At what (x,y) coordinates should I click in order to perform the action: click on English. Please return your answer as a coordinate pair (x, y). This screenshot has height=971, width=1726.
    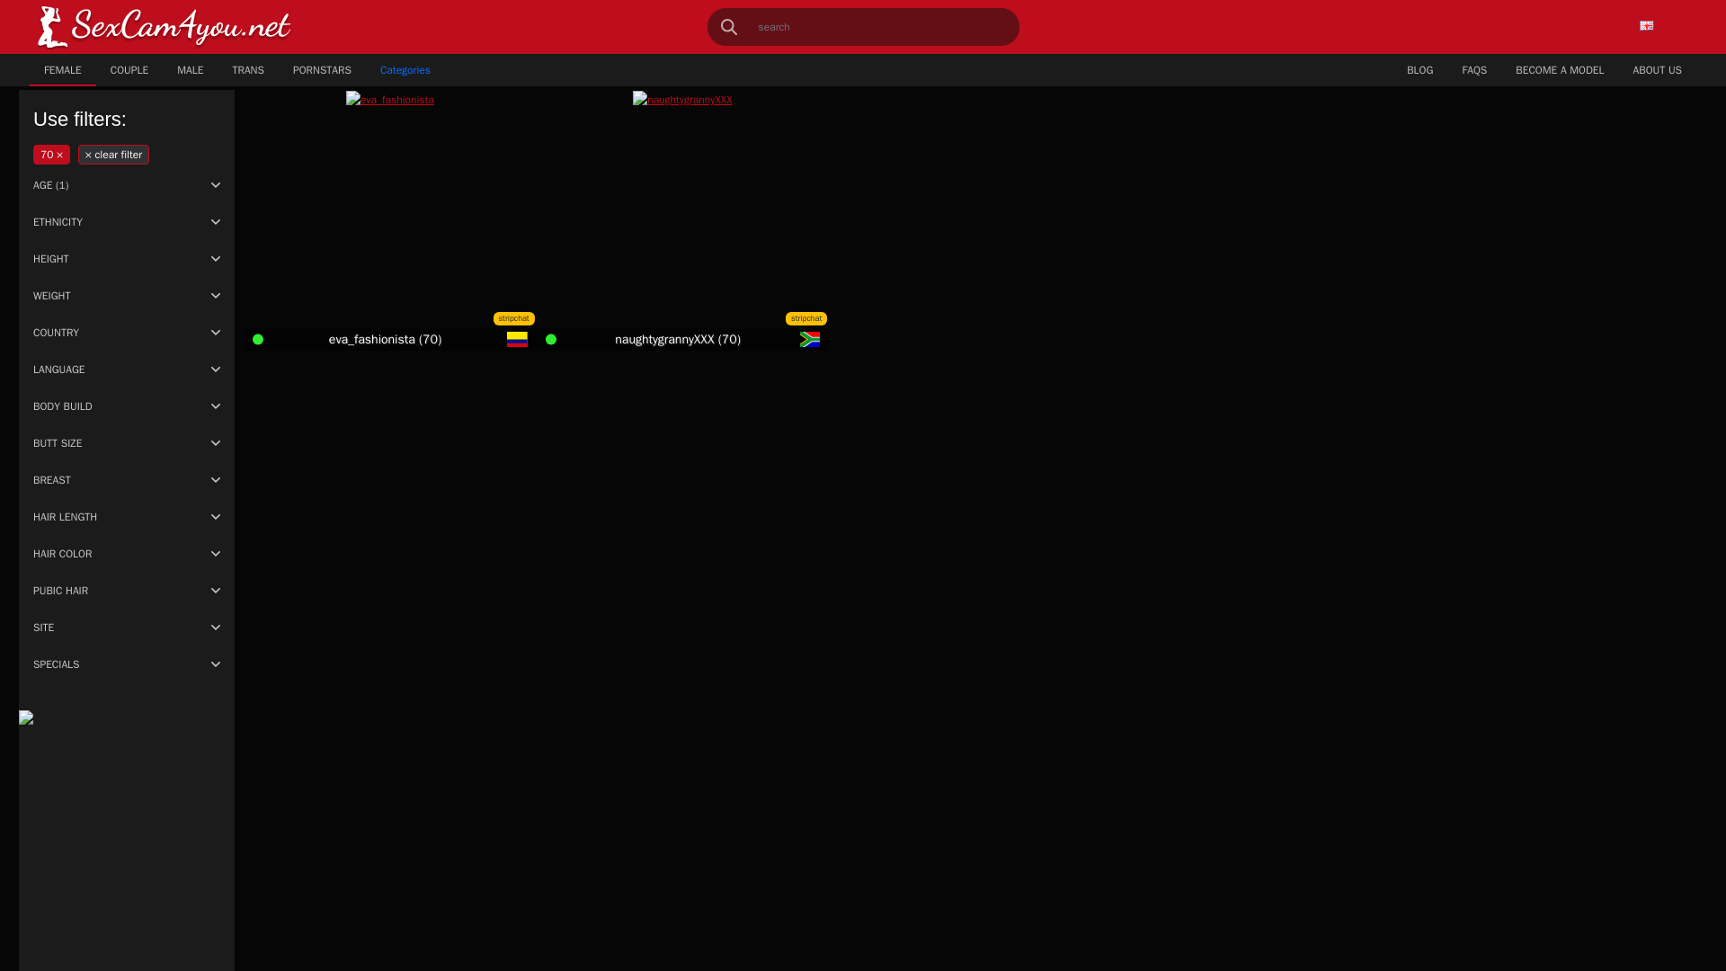
    Looking at the image, I should click on (1647, 25).